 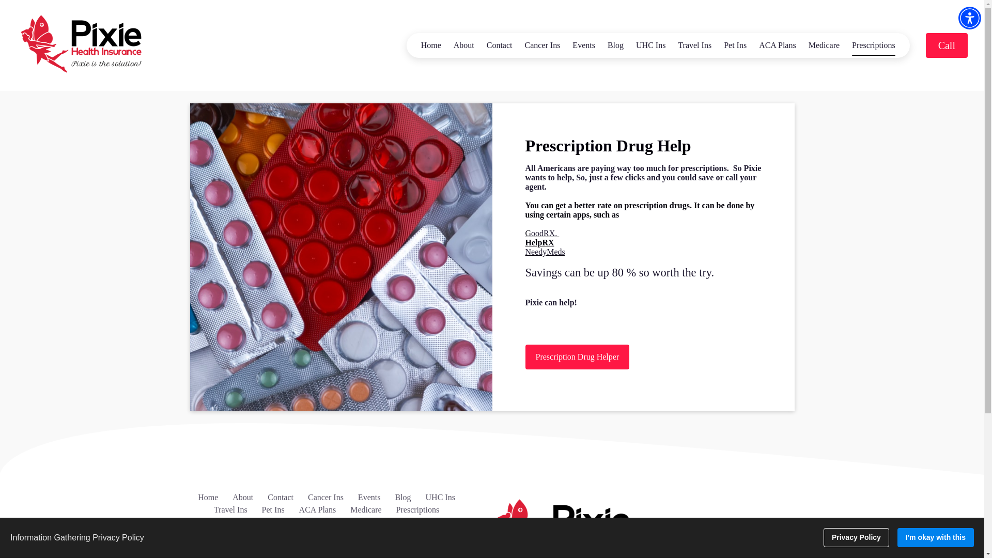 I want to click on NeedyMeds, so click(x=545, y=256).